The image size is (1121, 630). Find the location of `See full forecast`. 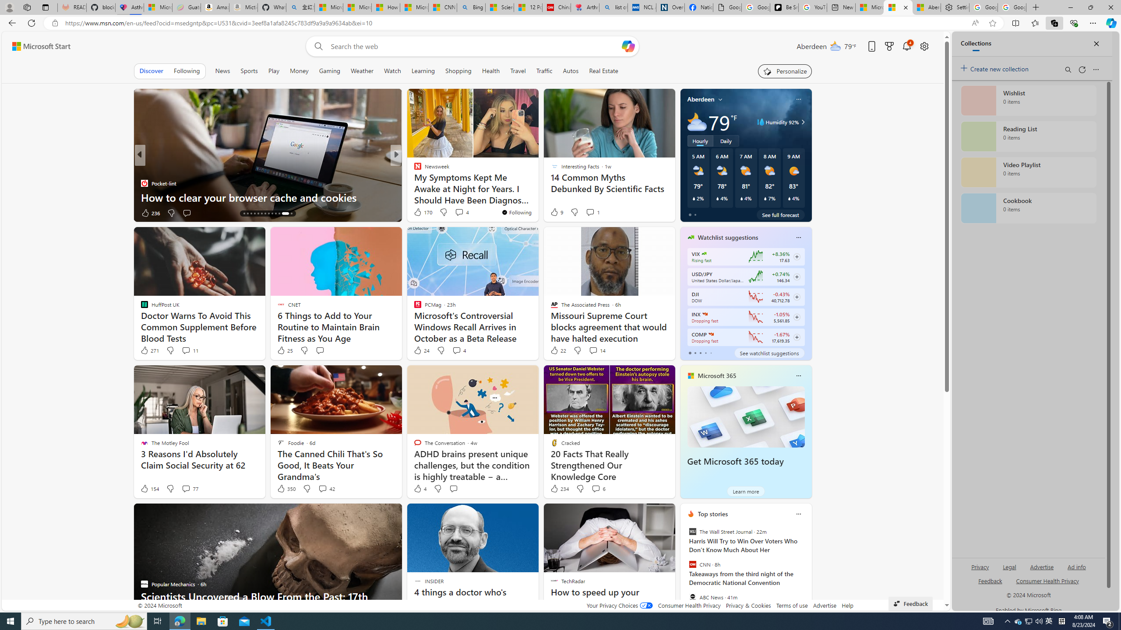

See full forecast is located at coordinates (781, 214).